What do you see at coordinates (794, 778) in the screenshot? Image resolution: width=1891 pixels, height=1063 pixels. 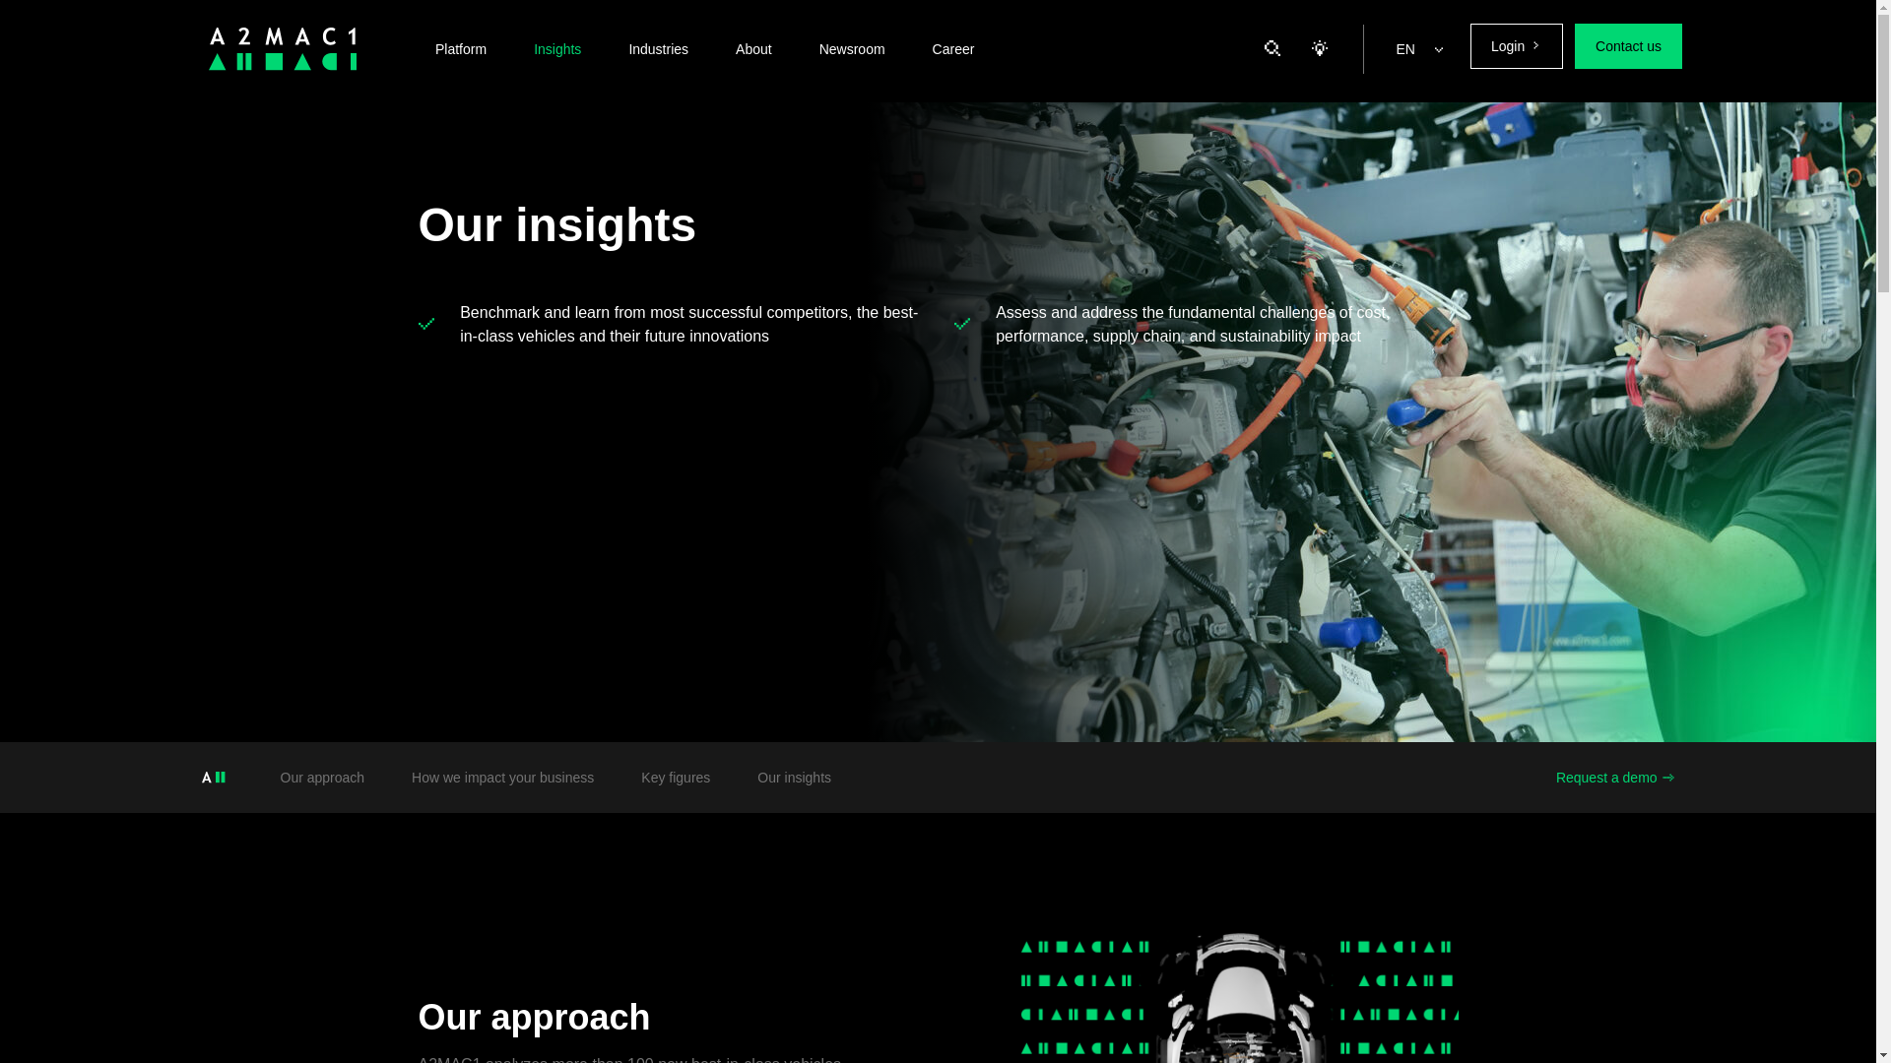 I see `Our insights` at bounding box center [794, 778].